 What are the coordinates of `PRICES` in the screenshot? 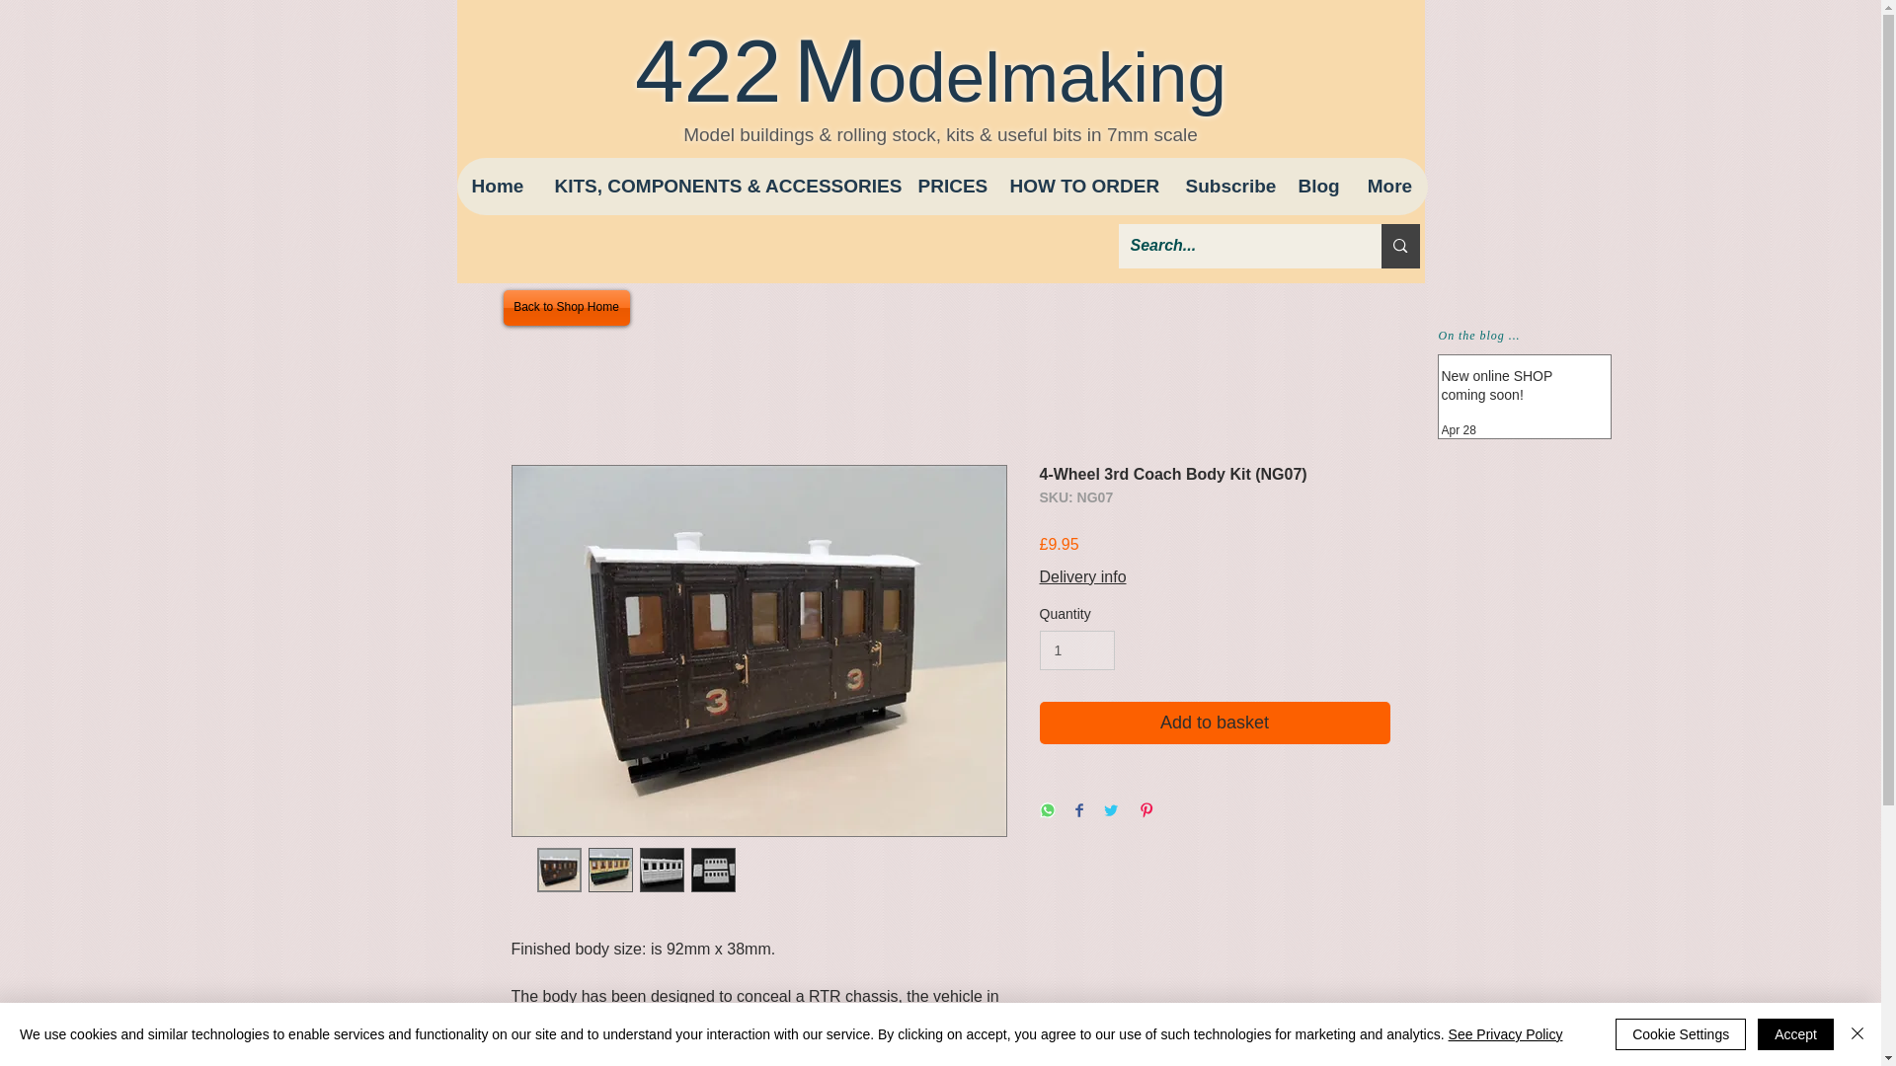 It's located at (948, 186).